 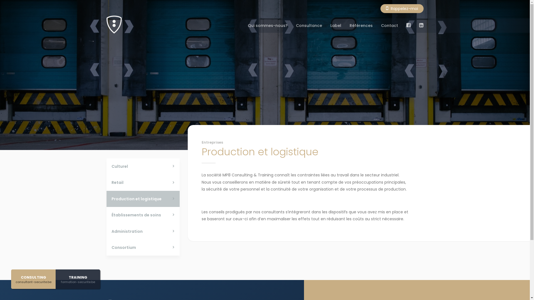 I want to click on Culturel, so click(x=143, y=166).